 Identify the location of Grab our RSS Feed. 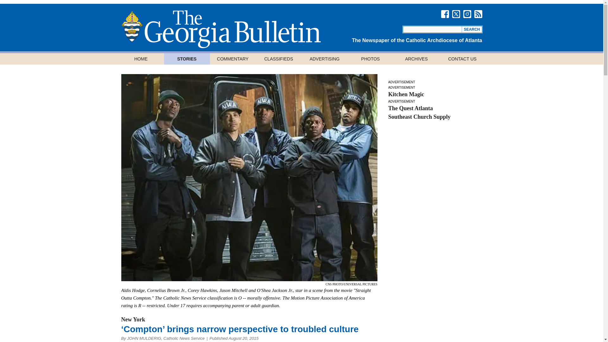
(478, 14).